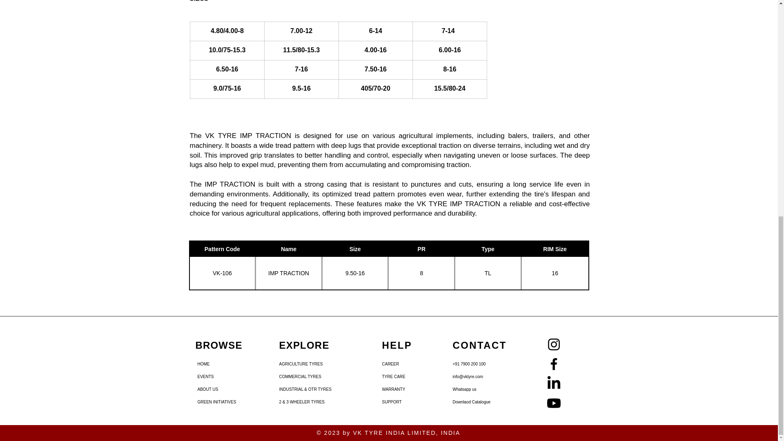 The width and height of the screenshot is (784, 441). Describe the element at coordinates (481, 389) in the screenshot. I see `Whatsapp us` at that location.